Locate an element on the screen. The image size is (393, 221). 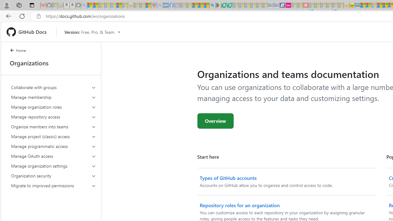
Overview is located at coordinates (216, 121).